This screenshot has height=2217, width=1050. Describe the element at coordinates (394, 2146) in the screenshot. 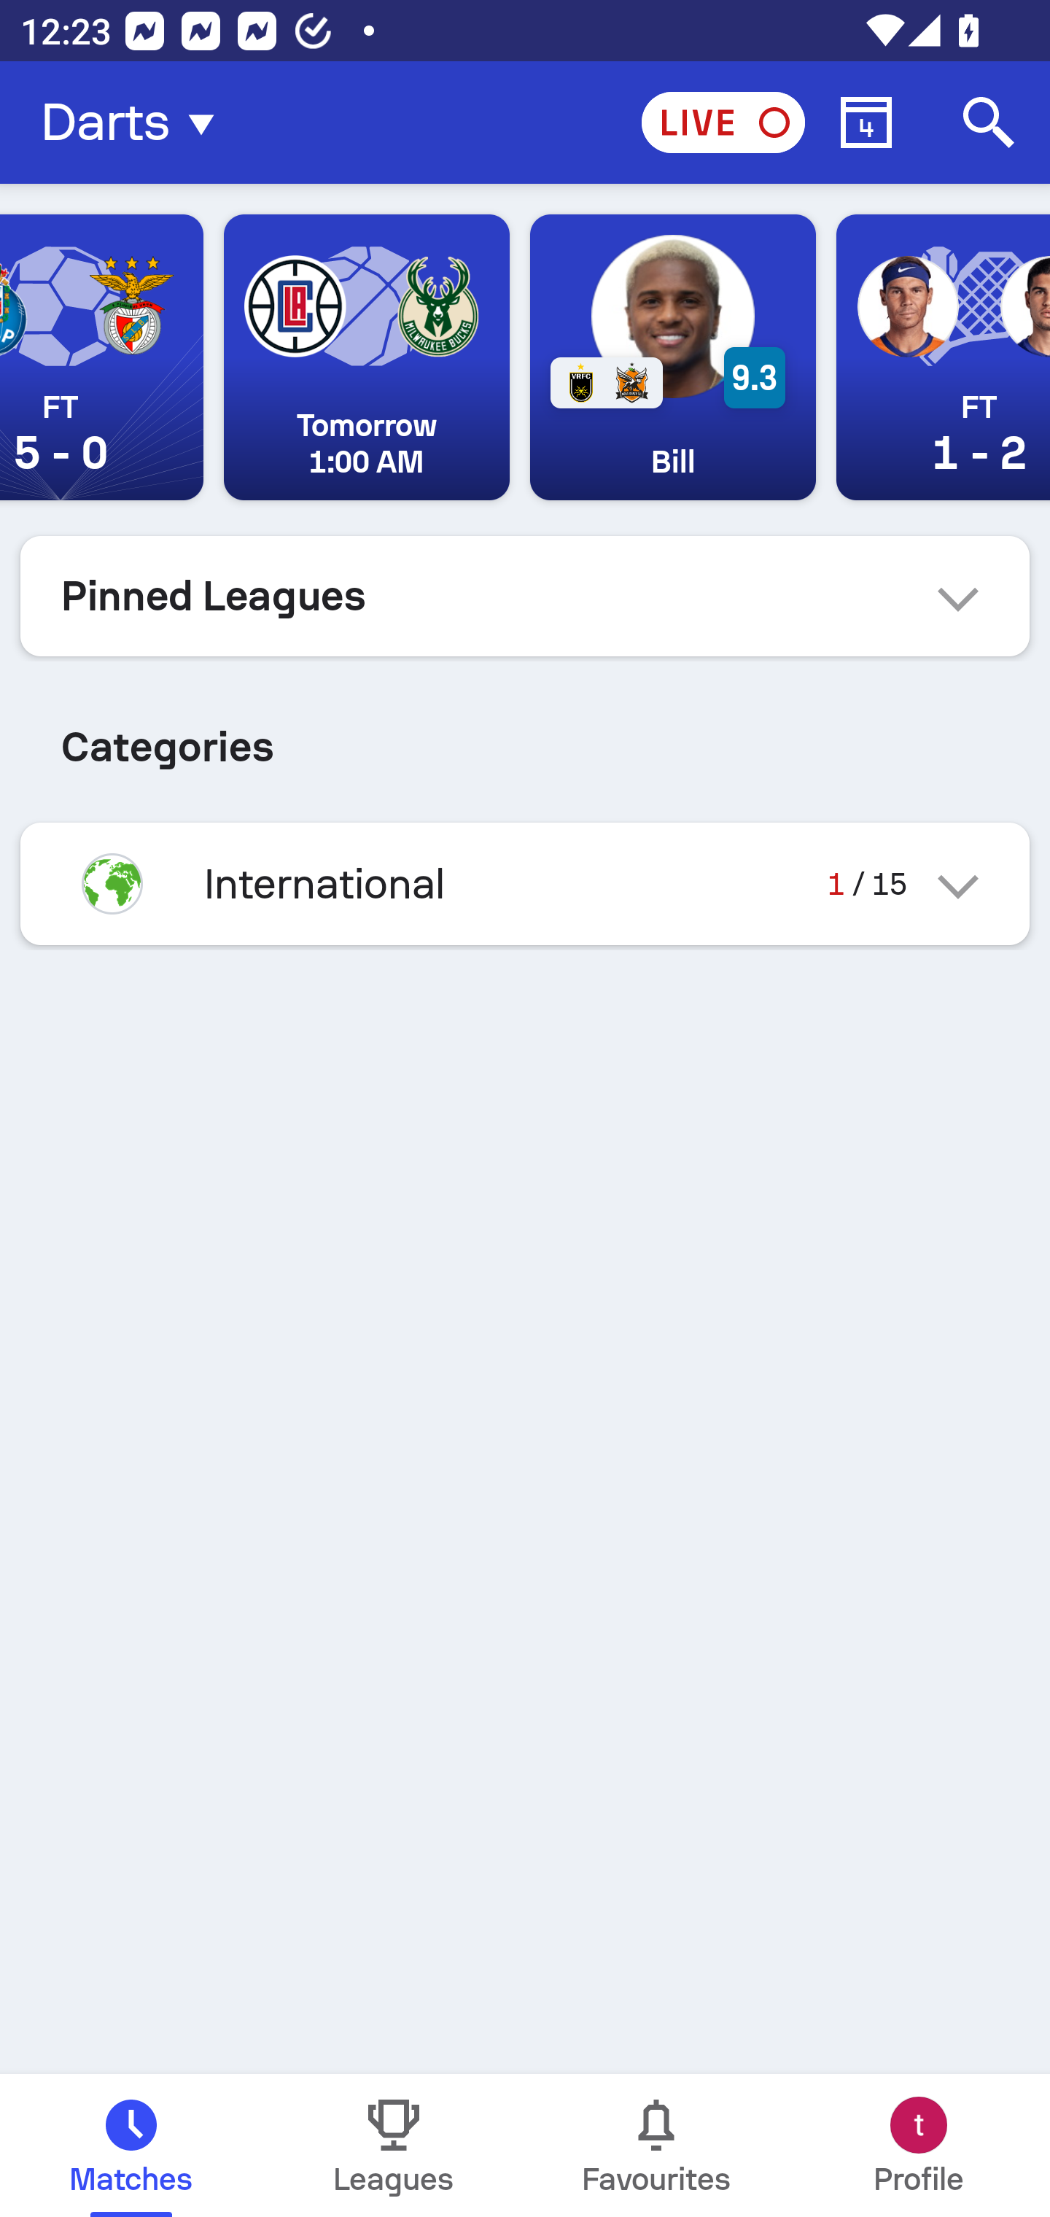

I see `Leagues` at that location.